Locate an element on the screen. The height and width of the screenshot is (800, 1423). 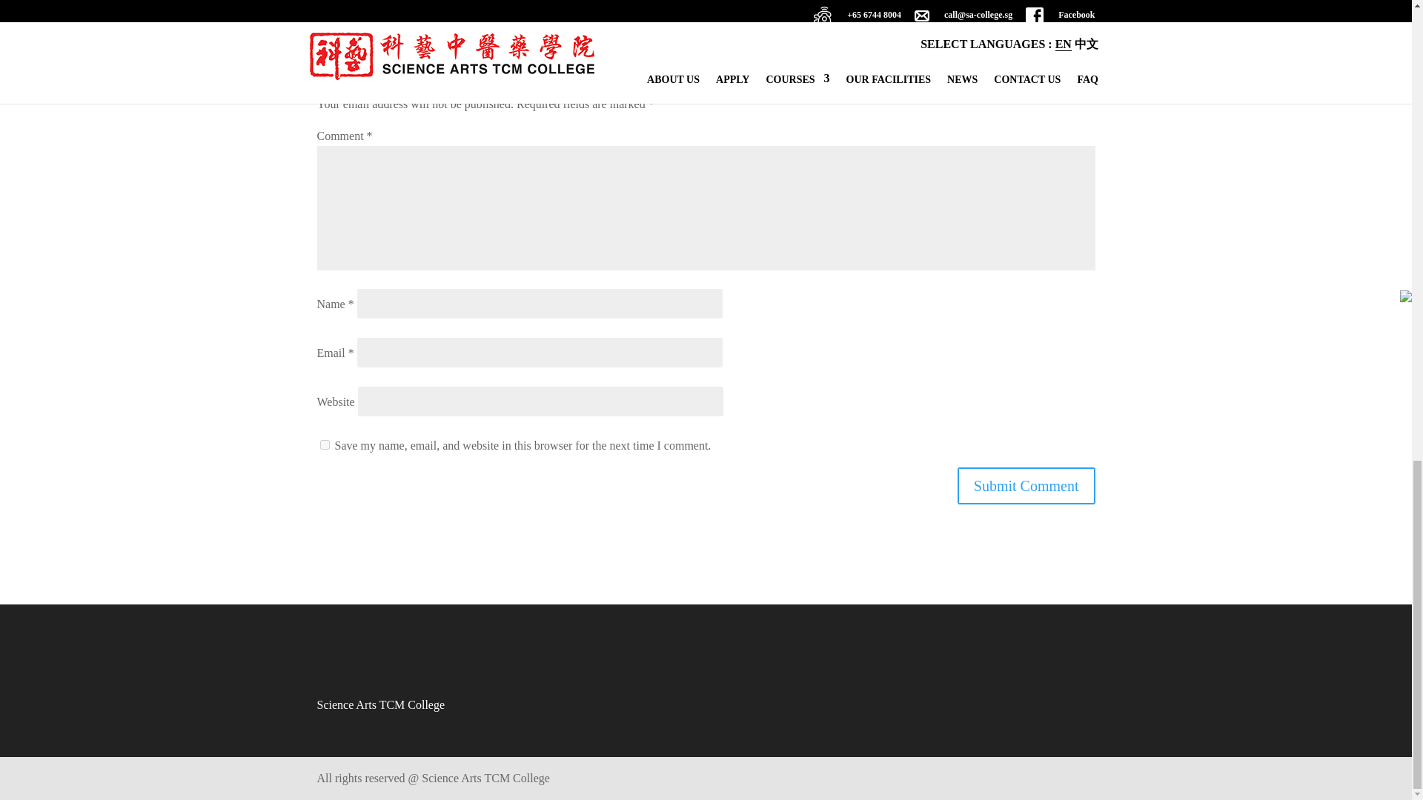
Submit Comment is located at coordinates (1026, 486).